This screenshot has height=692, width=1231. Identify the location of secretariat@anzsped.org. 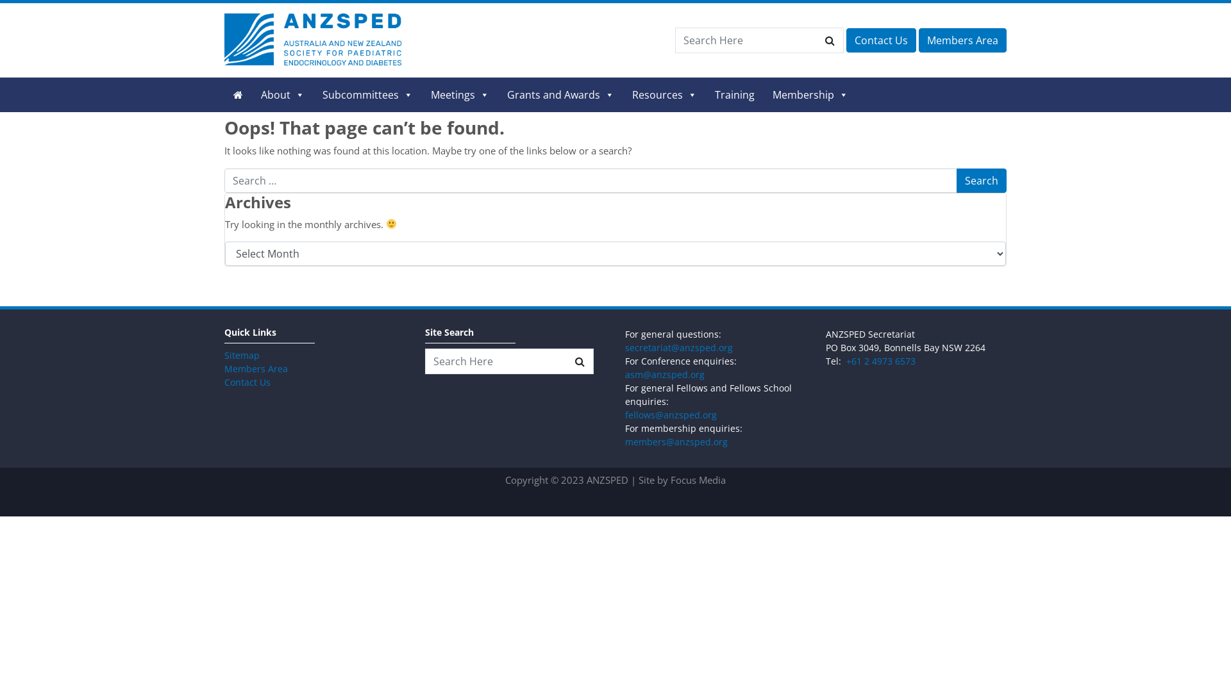
(679, 347).